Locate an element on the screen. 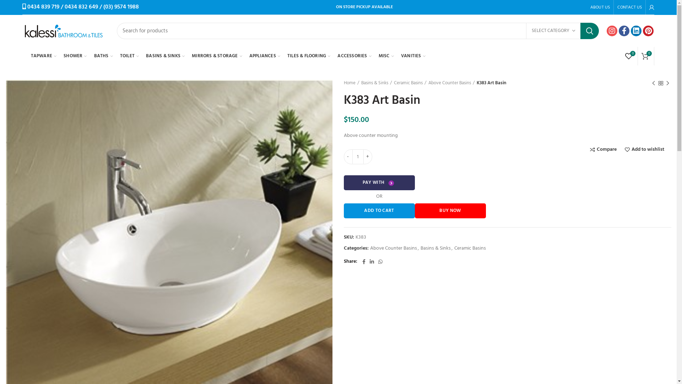 The height and width of the screenshot is (384, 682). 0 is located at coordinates (645, 56).